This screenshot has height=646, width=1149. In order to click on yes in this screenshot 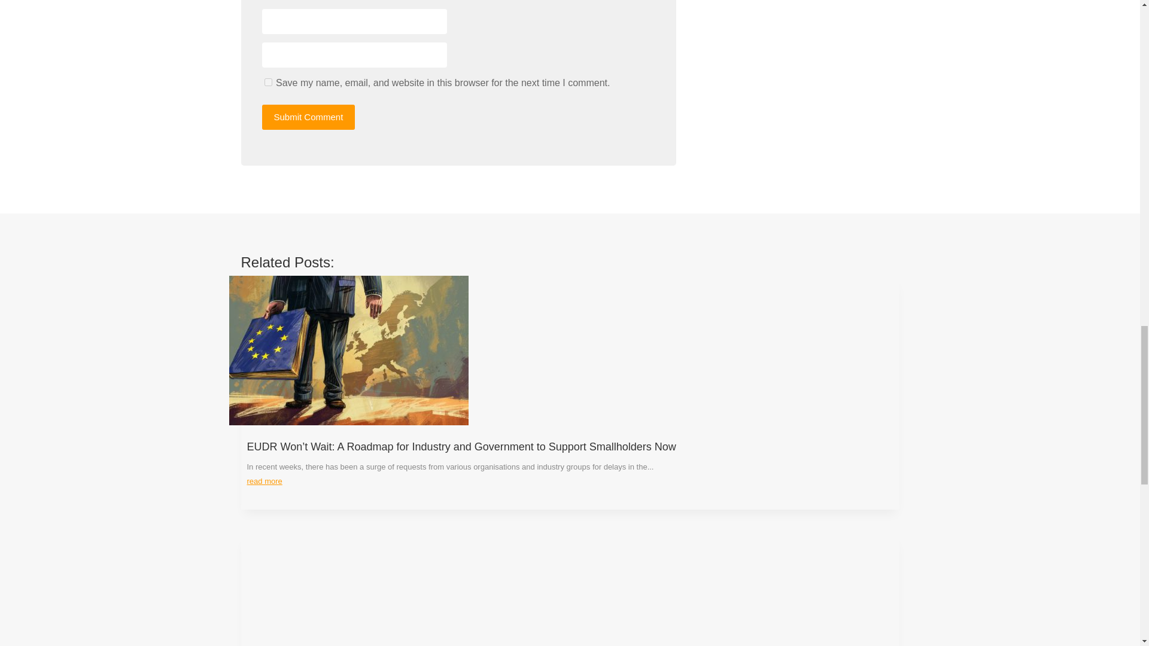, I will do `click(268, 81)`.